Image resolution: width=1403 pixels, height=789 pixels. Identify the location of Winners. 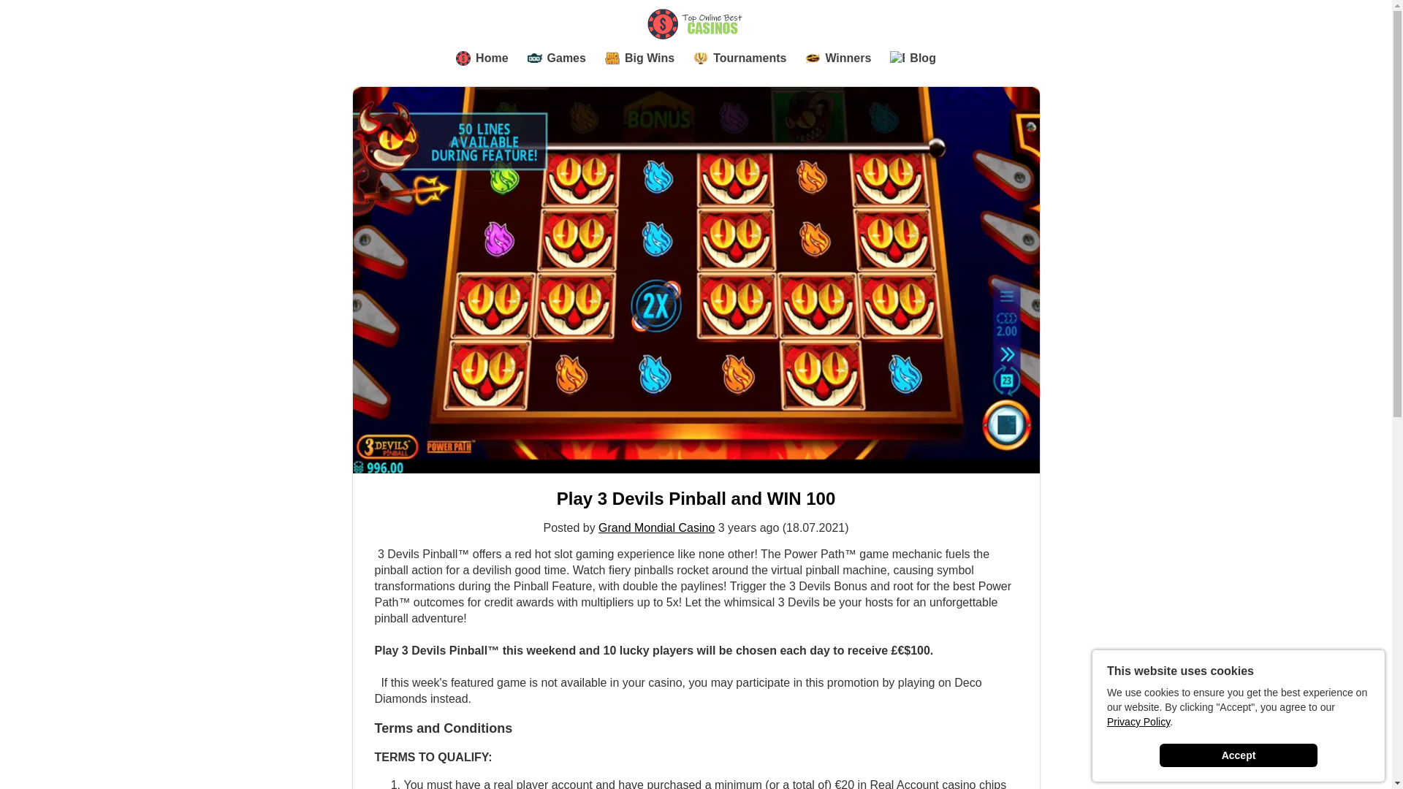
(838, 58).